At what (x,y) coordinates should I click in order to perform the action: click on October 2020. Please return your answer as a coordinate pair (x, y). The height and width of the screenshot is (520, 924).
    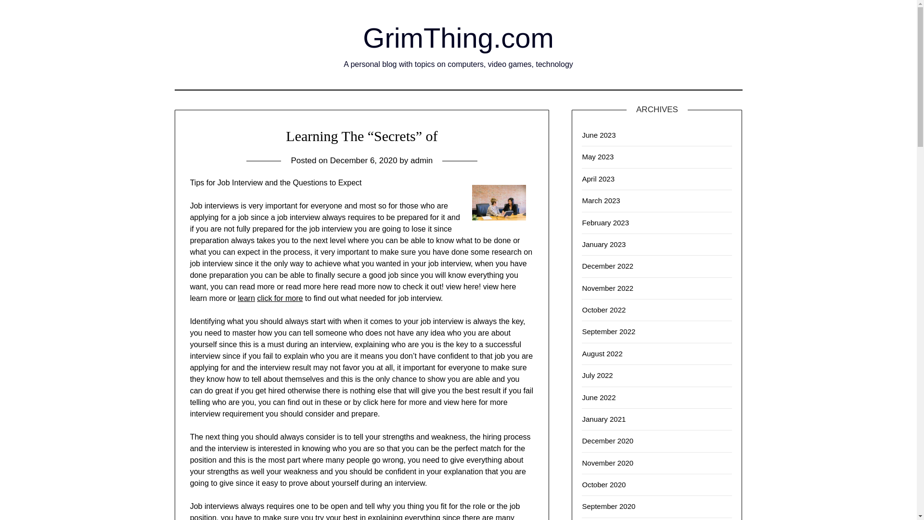
    Looking at the image, I should click on (603, 484).